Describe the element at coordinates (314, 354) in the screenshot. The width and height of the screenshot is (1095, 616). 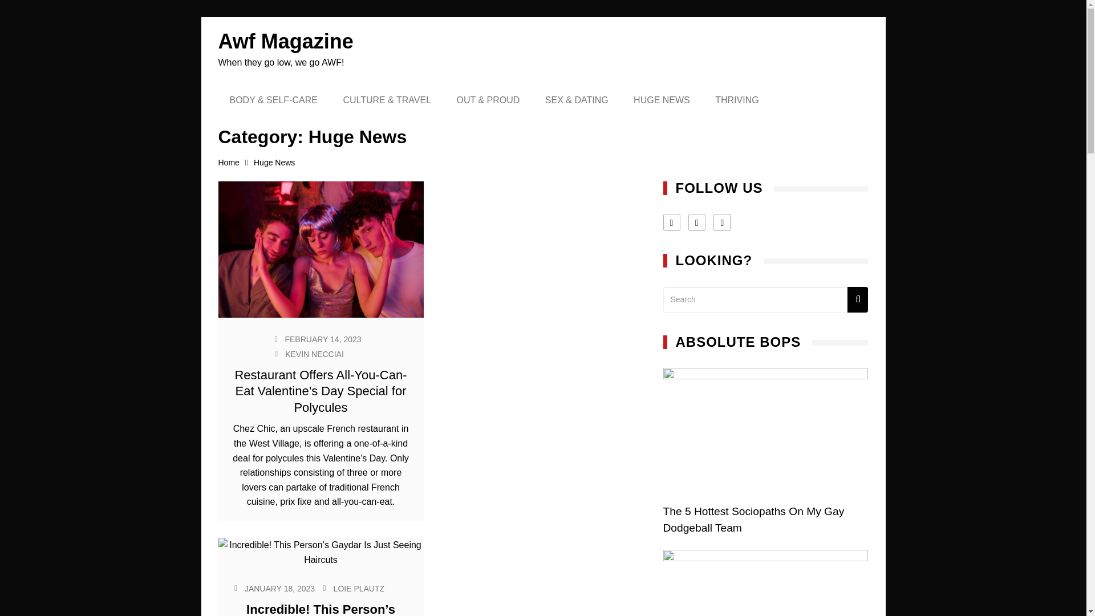
I see `KEVIN NECCIAI` at that location.